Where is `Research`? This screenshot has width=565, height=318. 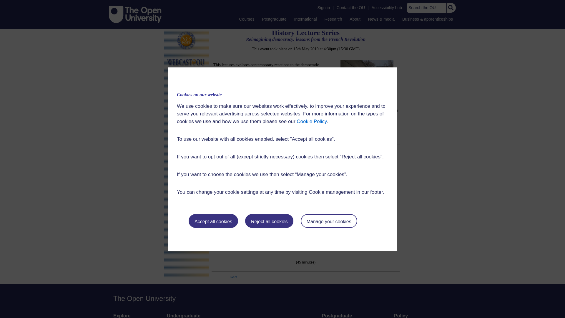 Research is located at coordinates (333, 19).